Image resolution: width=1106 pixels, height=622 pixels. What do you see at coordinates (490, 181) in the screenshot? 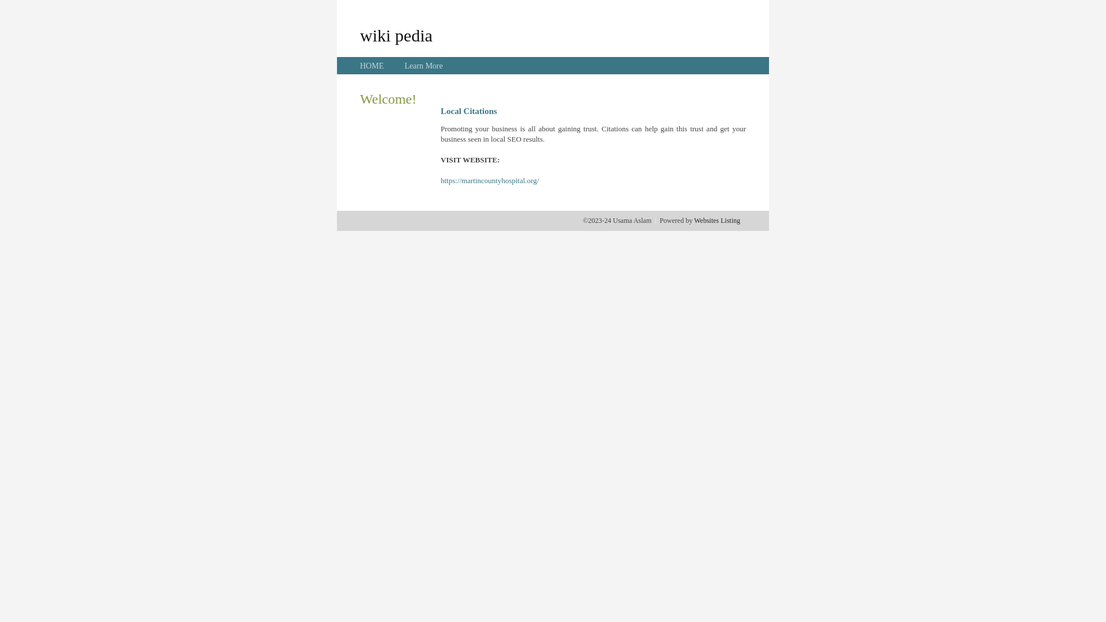
I see `https://martincountyhospital.org/` at bounding box center [490, 181].